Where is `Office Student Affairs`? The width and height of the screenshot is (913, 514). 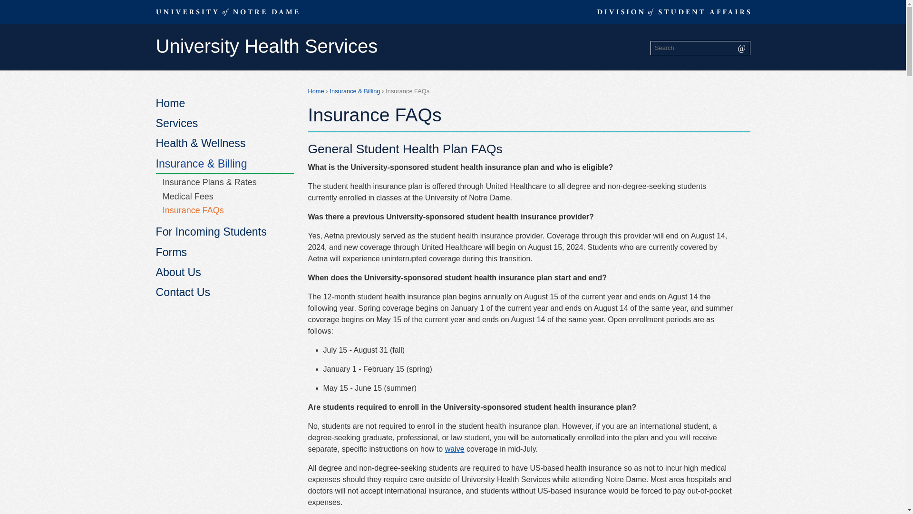 Office Student Affairs is located at coordinates (673, 11).